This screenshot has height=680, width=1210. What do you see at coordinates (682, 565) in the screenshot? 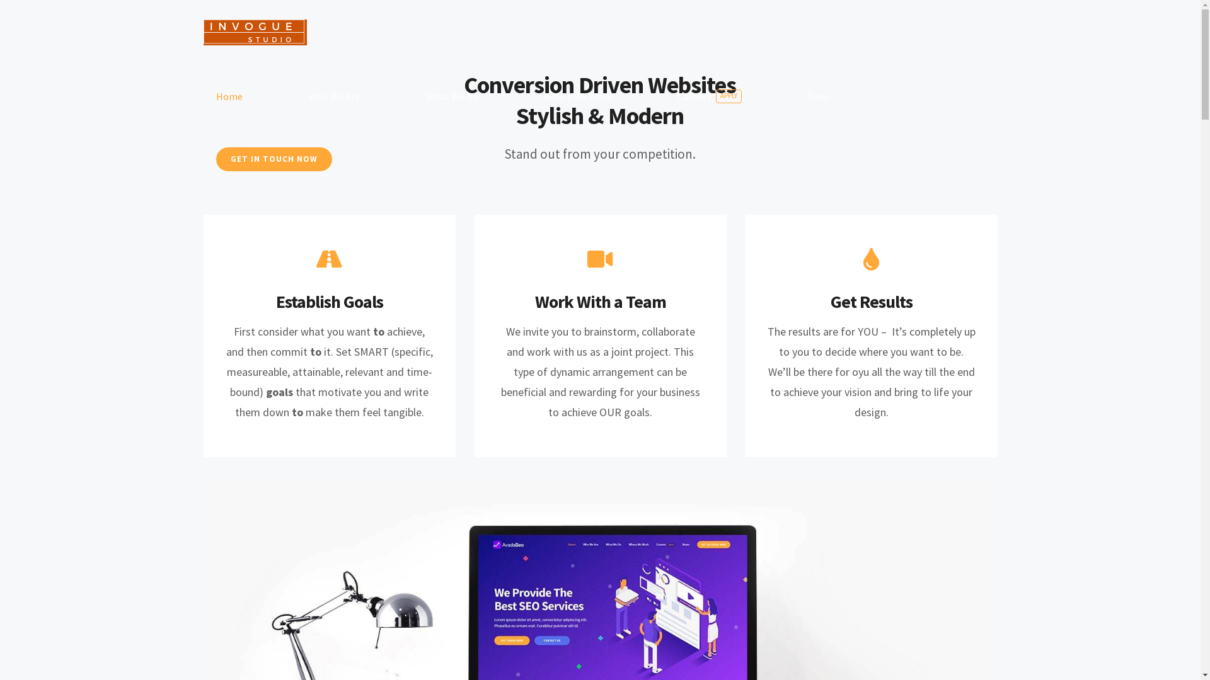
I see `Careers` at bounding box center [682, 565].